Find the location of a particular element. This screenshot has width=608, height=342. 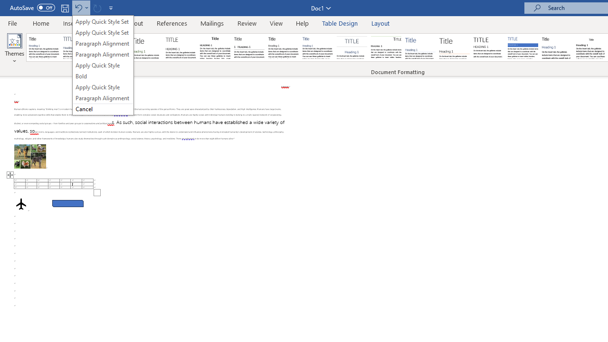

Document is located at coordinates (44, 47).